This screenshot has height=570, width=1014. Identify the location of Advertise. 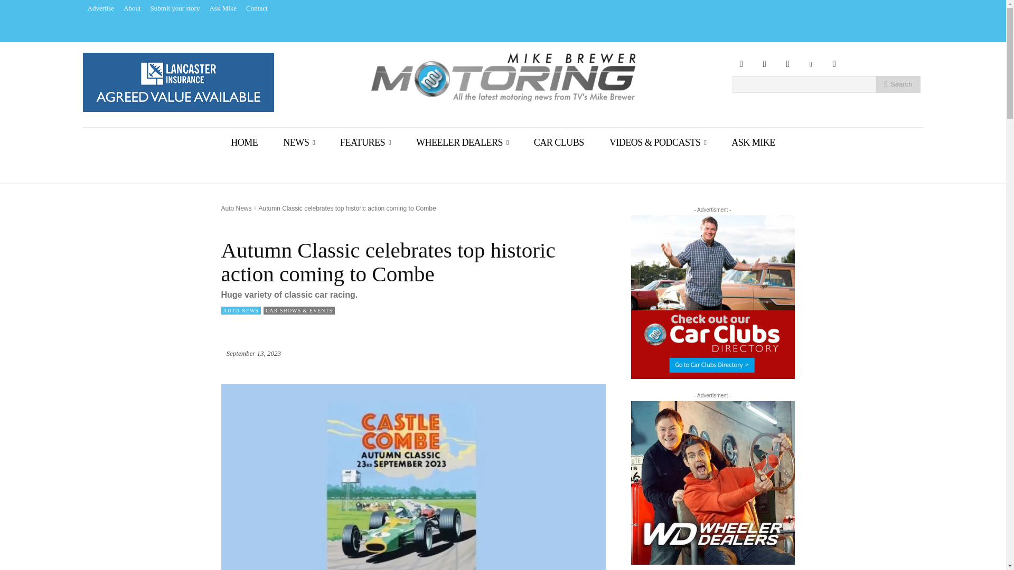
(100, 8).